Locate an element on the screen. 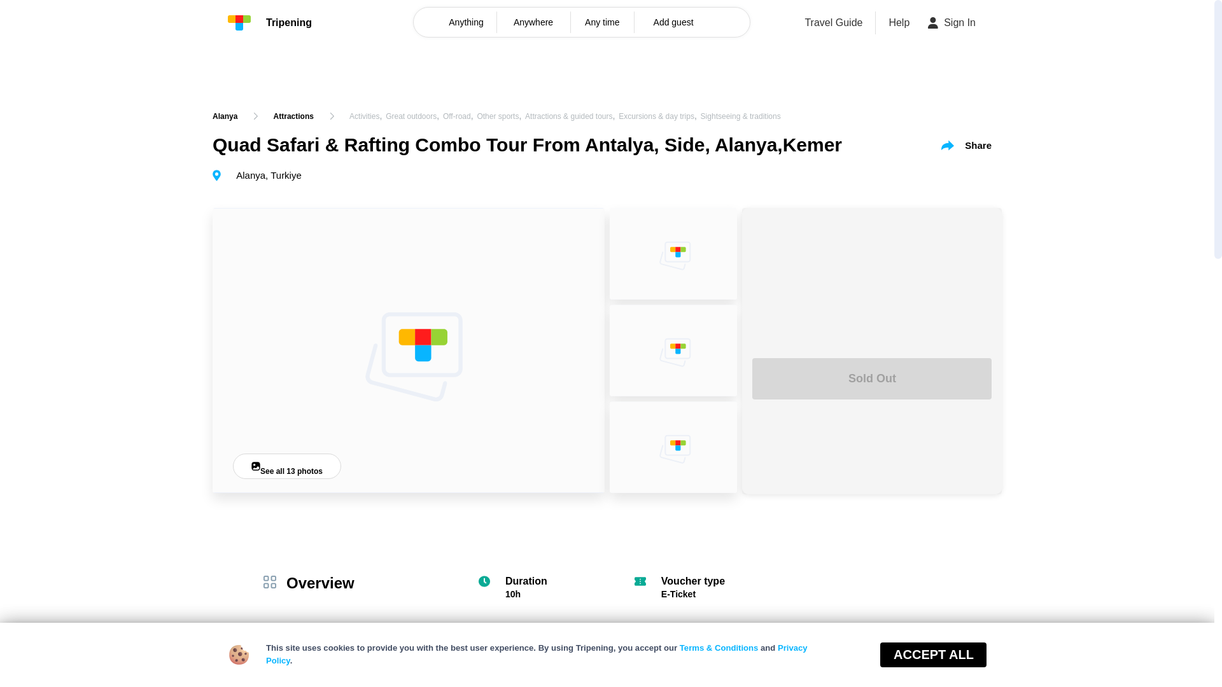 The height and width of the screenshot is (687, 1222). Great outdoors is located at coordinates (411, 116).